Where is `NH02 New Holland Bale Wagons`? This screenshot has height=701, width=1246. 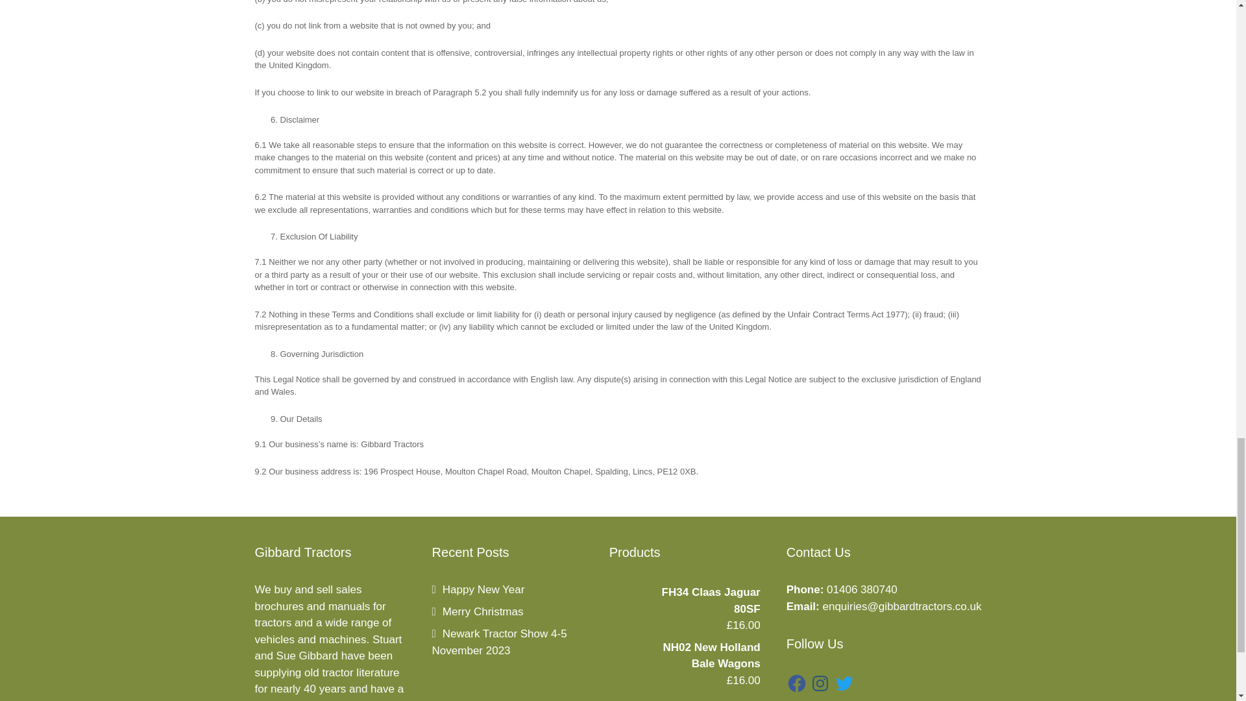
NH02 New Holland Bale Wagons is located at coordinates (684, 656).